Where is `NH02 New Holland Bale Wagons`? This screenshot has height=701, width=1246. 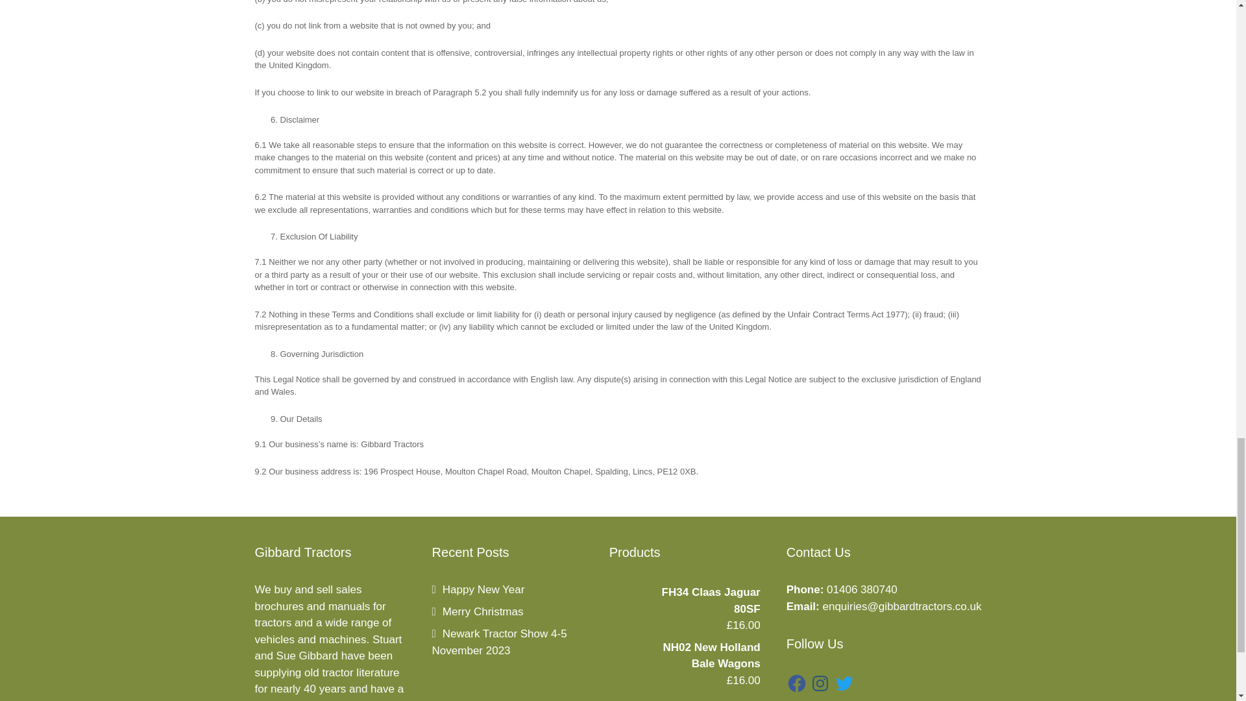
NH02 New Holland Bale Wagons is located at coordinates (684, 656).